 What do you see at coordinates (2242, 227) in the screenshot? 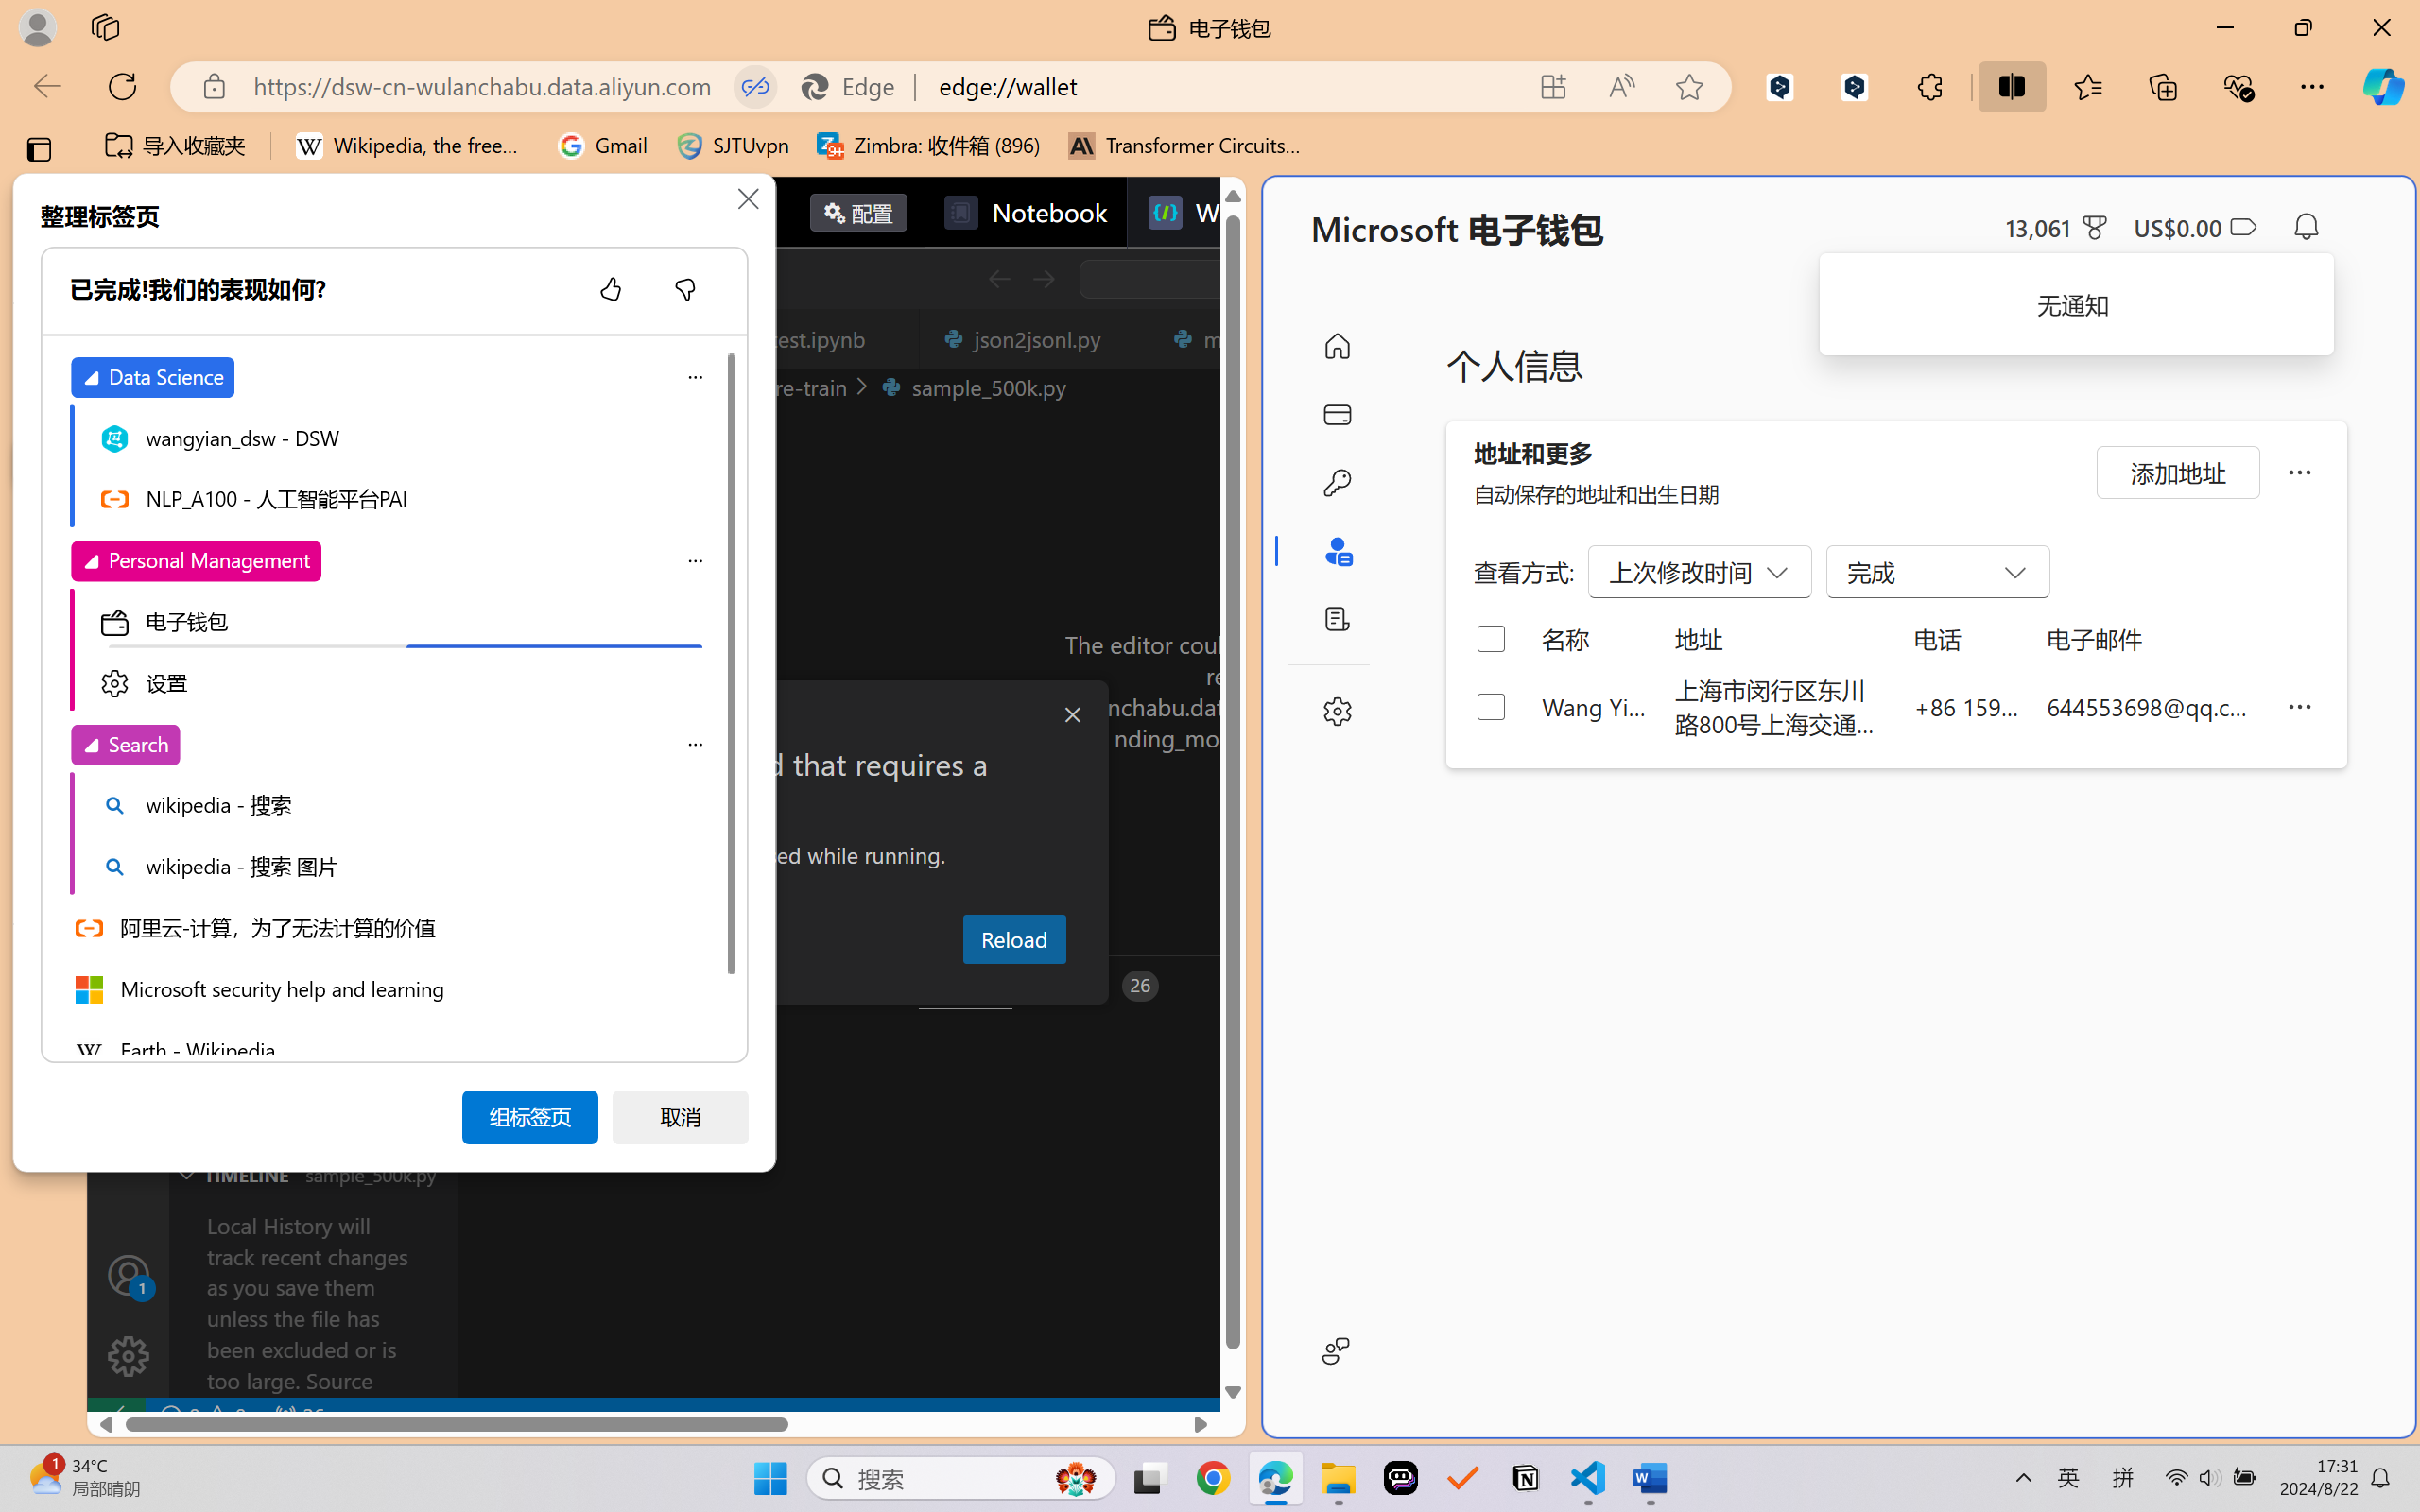
I see `Class: ___1lmltc5 f1agt3bx f12qytpq` at bounding box center [2242, 227].